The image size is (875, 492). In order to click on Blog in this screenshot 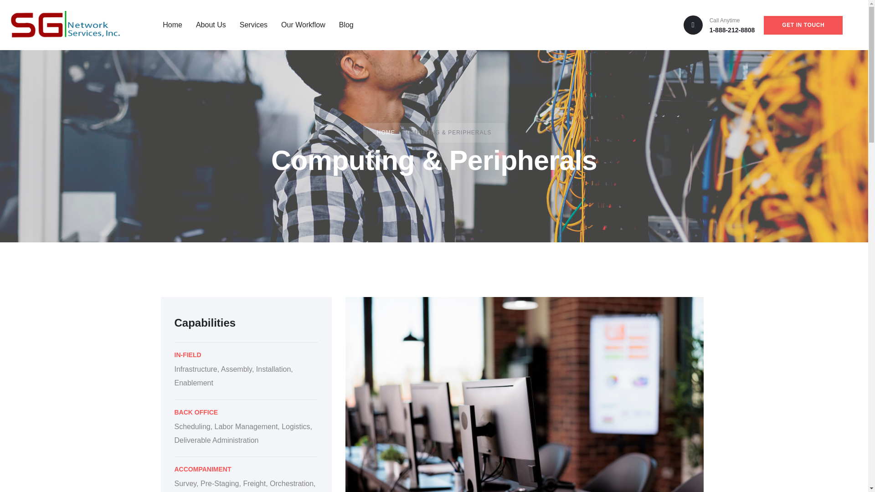, I will do `click(342, 25)`.